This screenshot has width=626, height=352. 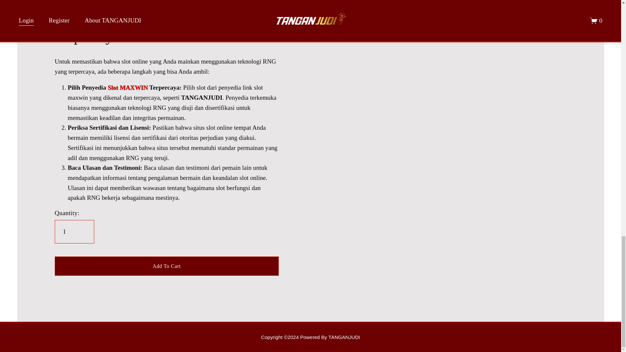 What do you see at coordinates (74, 232) in the screenshot?
I see `1` at bounding box center [74, 232].